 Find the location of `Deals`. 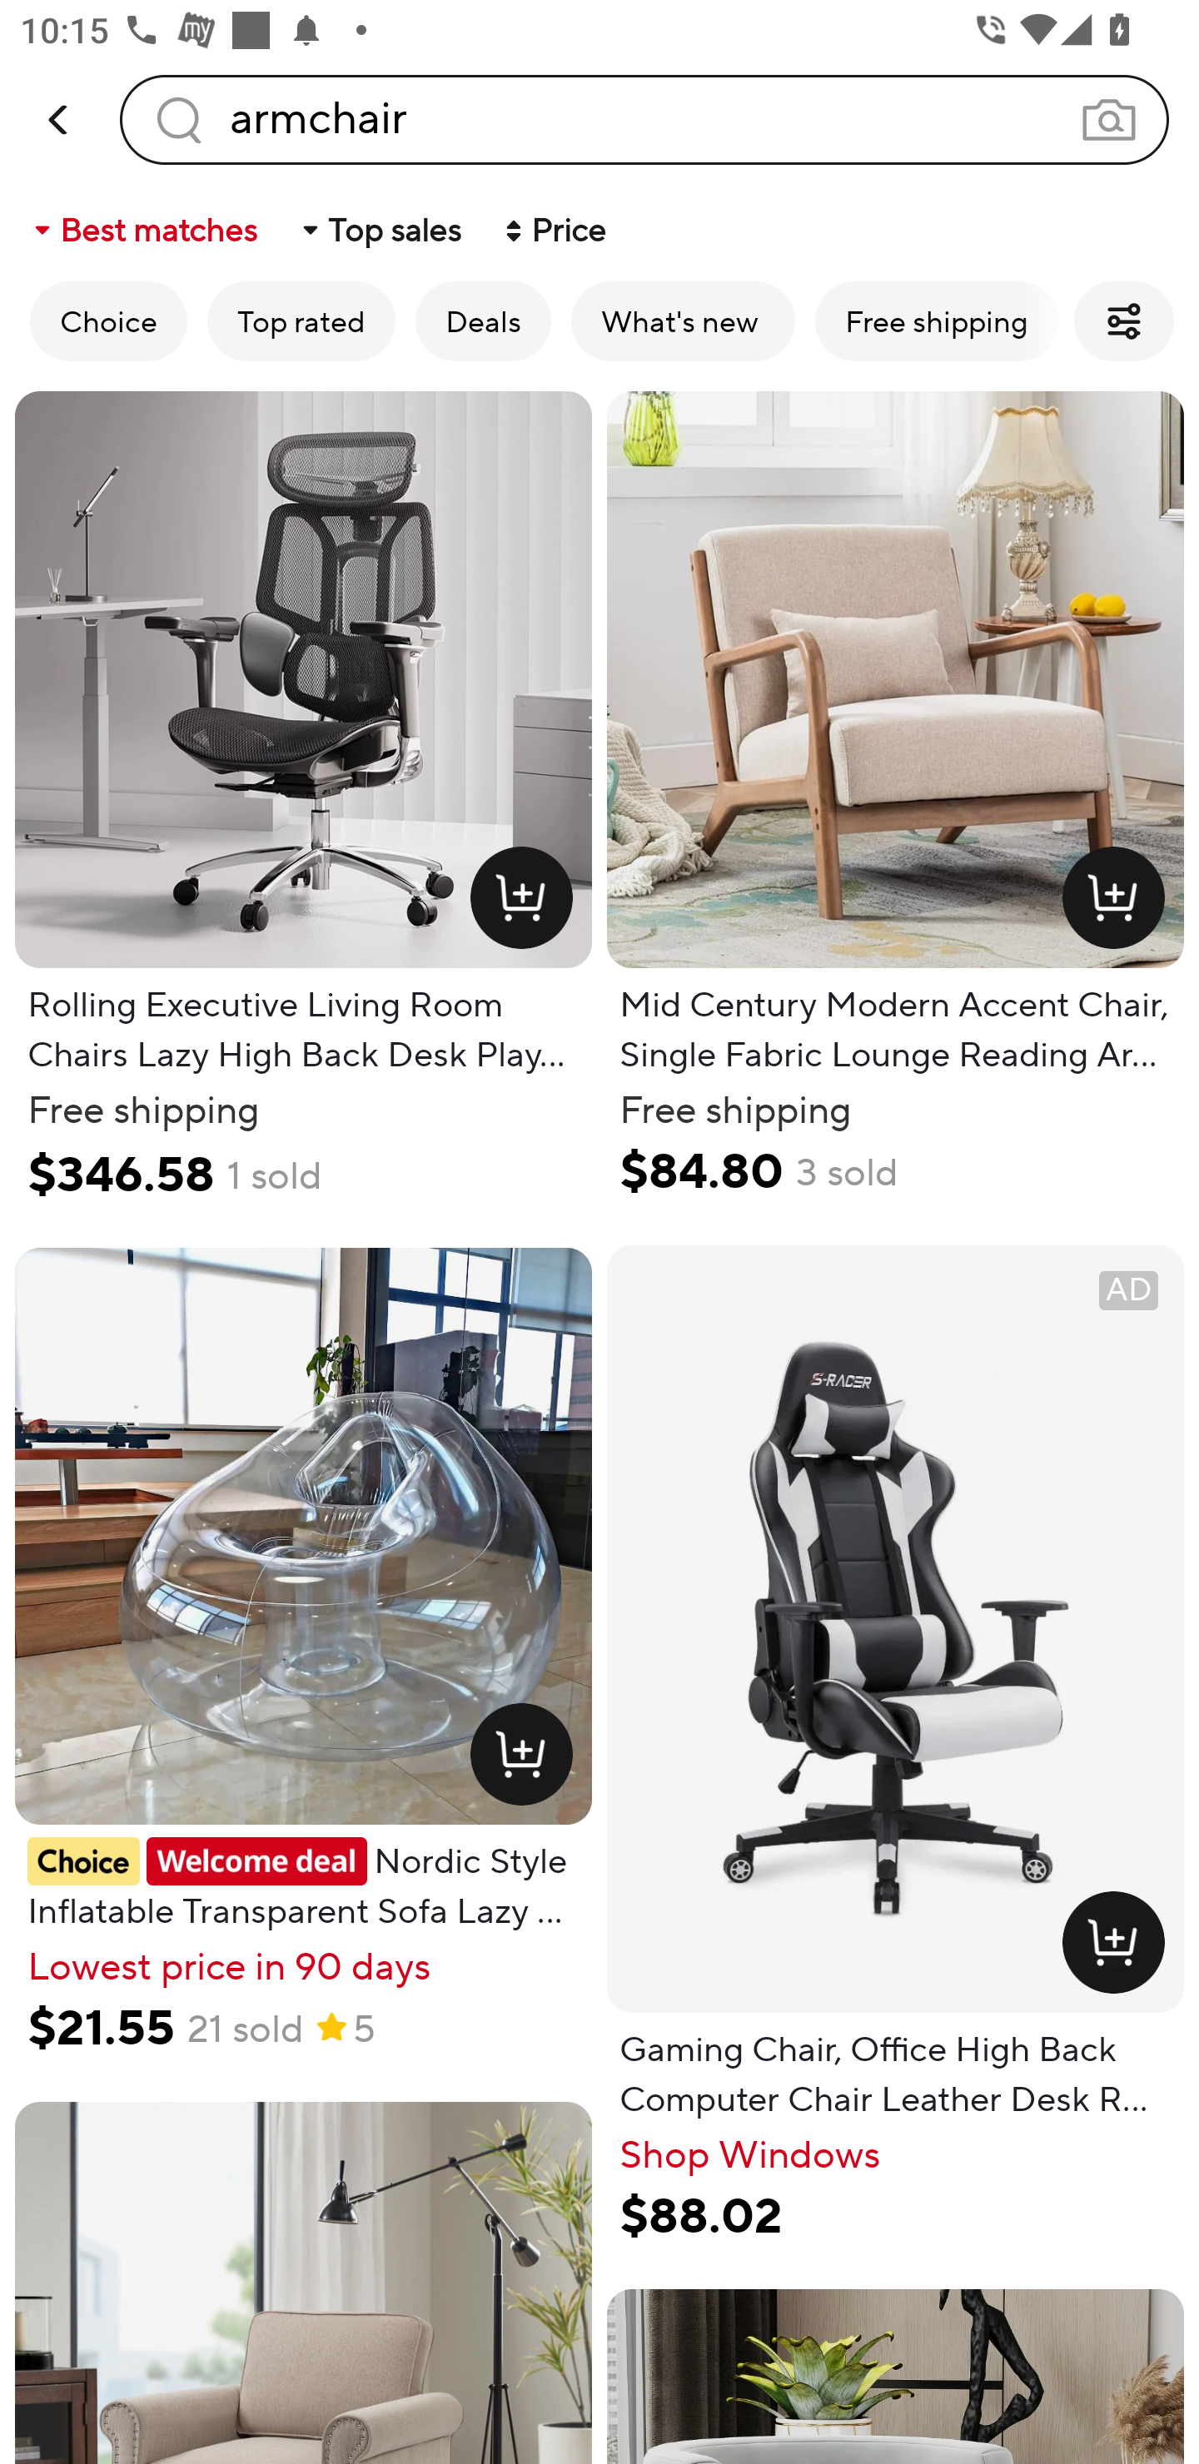

Deals is located at coordinates (483, 321).